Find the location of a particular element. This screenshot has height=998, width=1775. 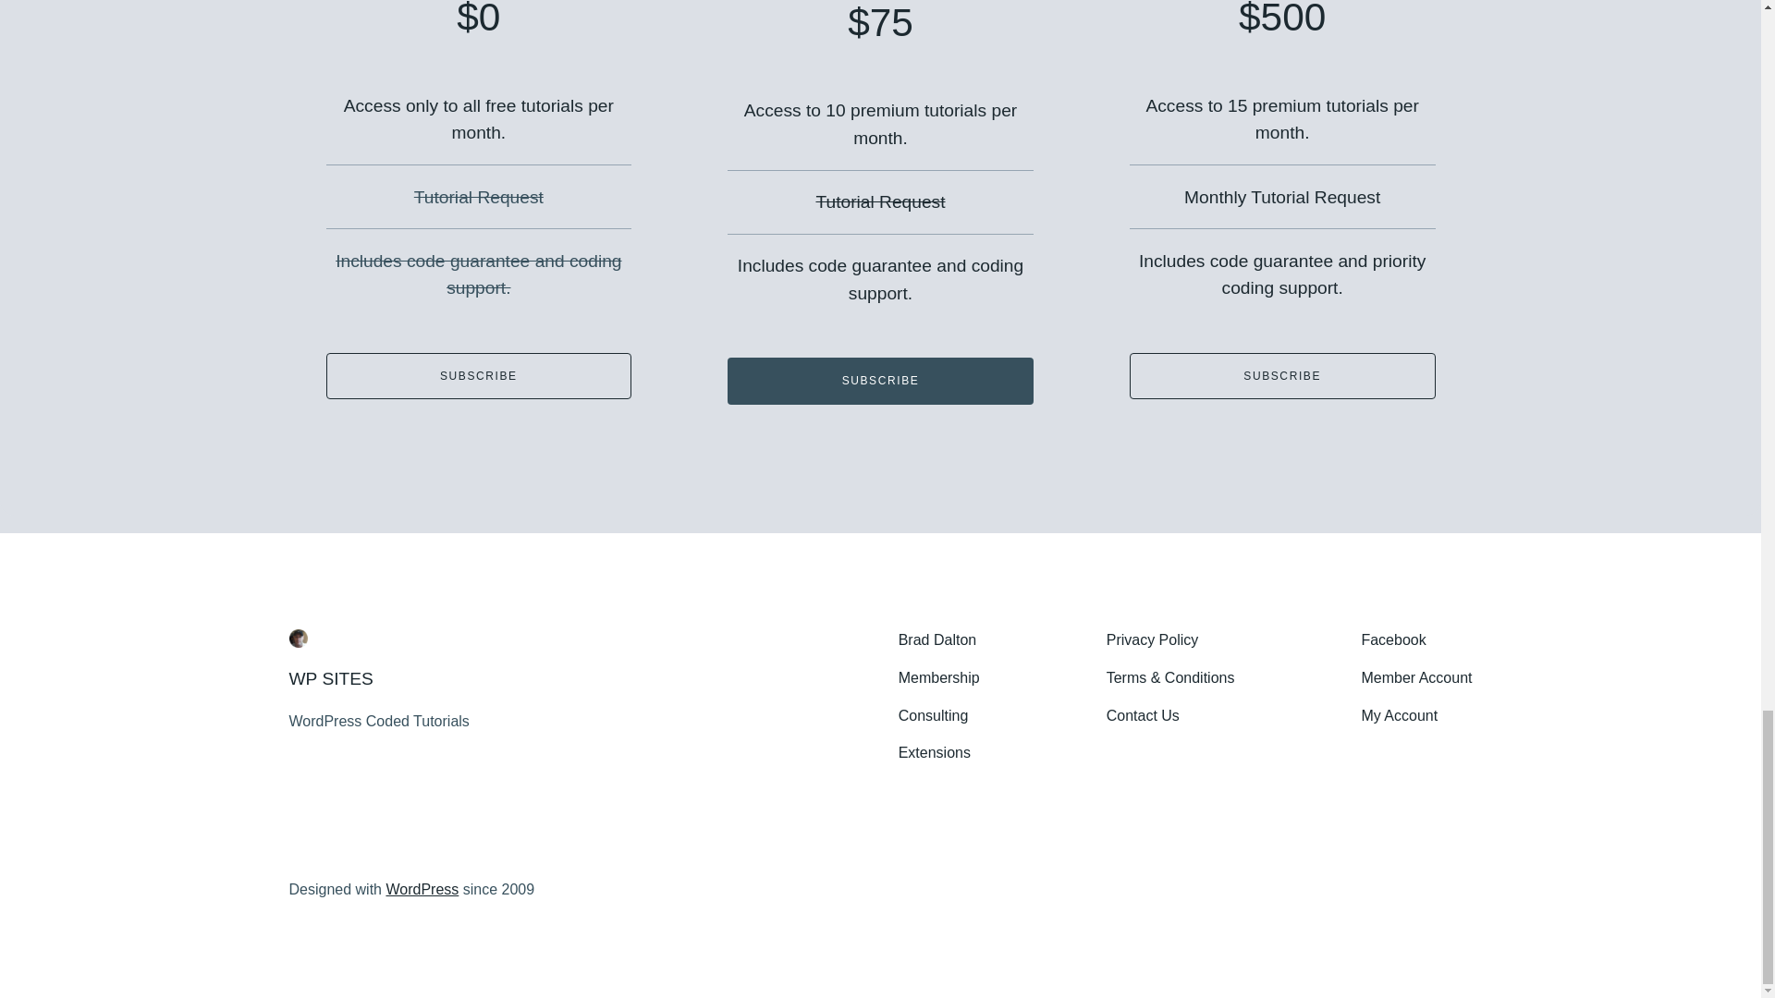

Contact Us is located at coordinates (1143, 716).